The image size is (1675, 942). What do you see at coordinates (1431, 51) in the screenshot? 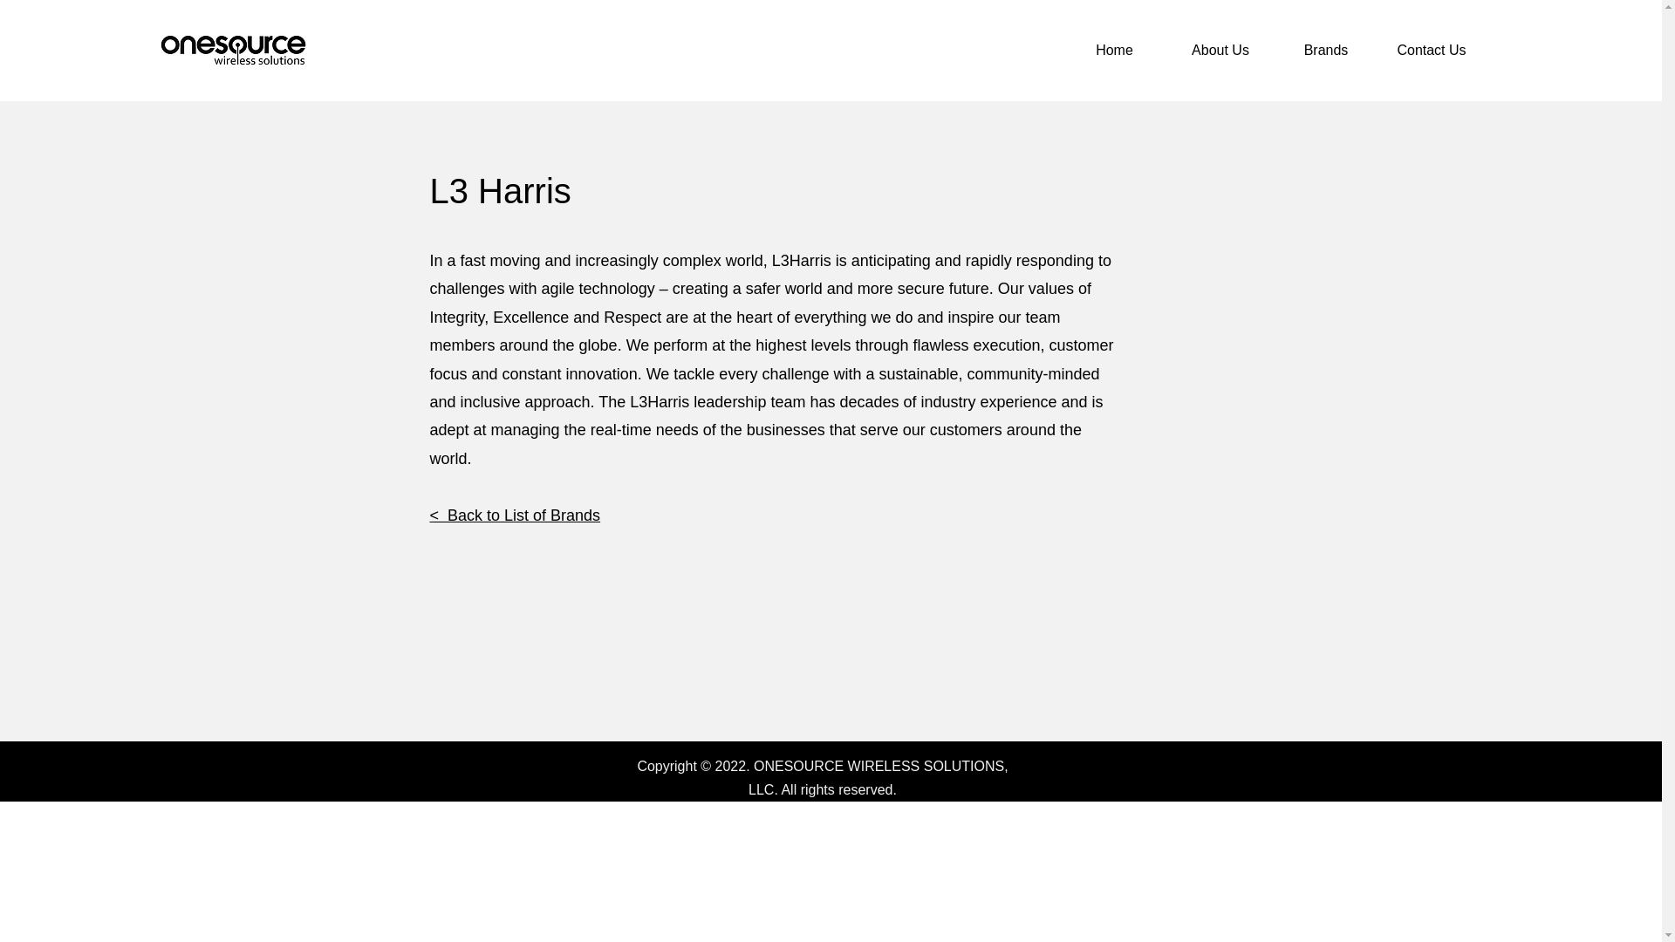
I see `Contact Us` at bounding box center [1431, 51].